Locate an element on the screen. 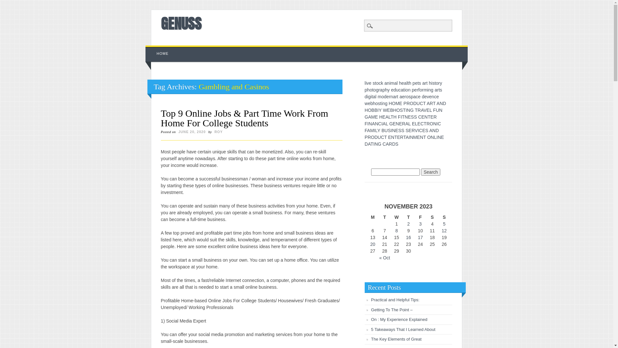  v is located at coordinates (428, 97).